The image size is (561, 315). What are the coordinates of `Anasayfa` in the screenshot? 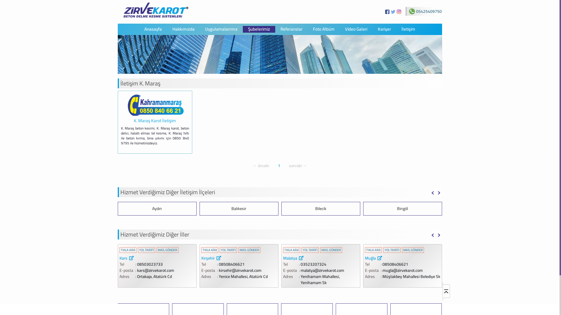 It's located at (153, 29).